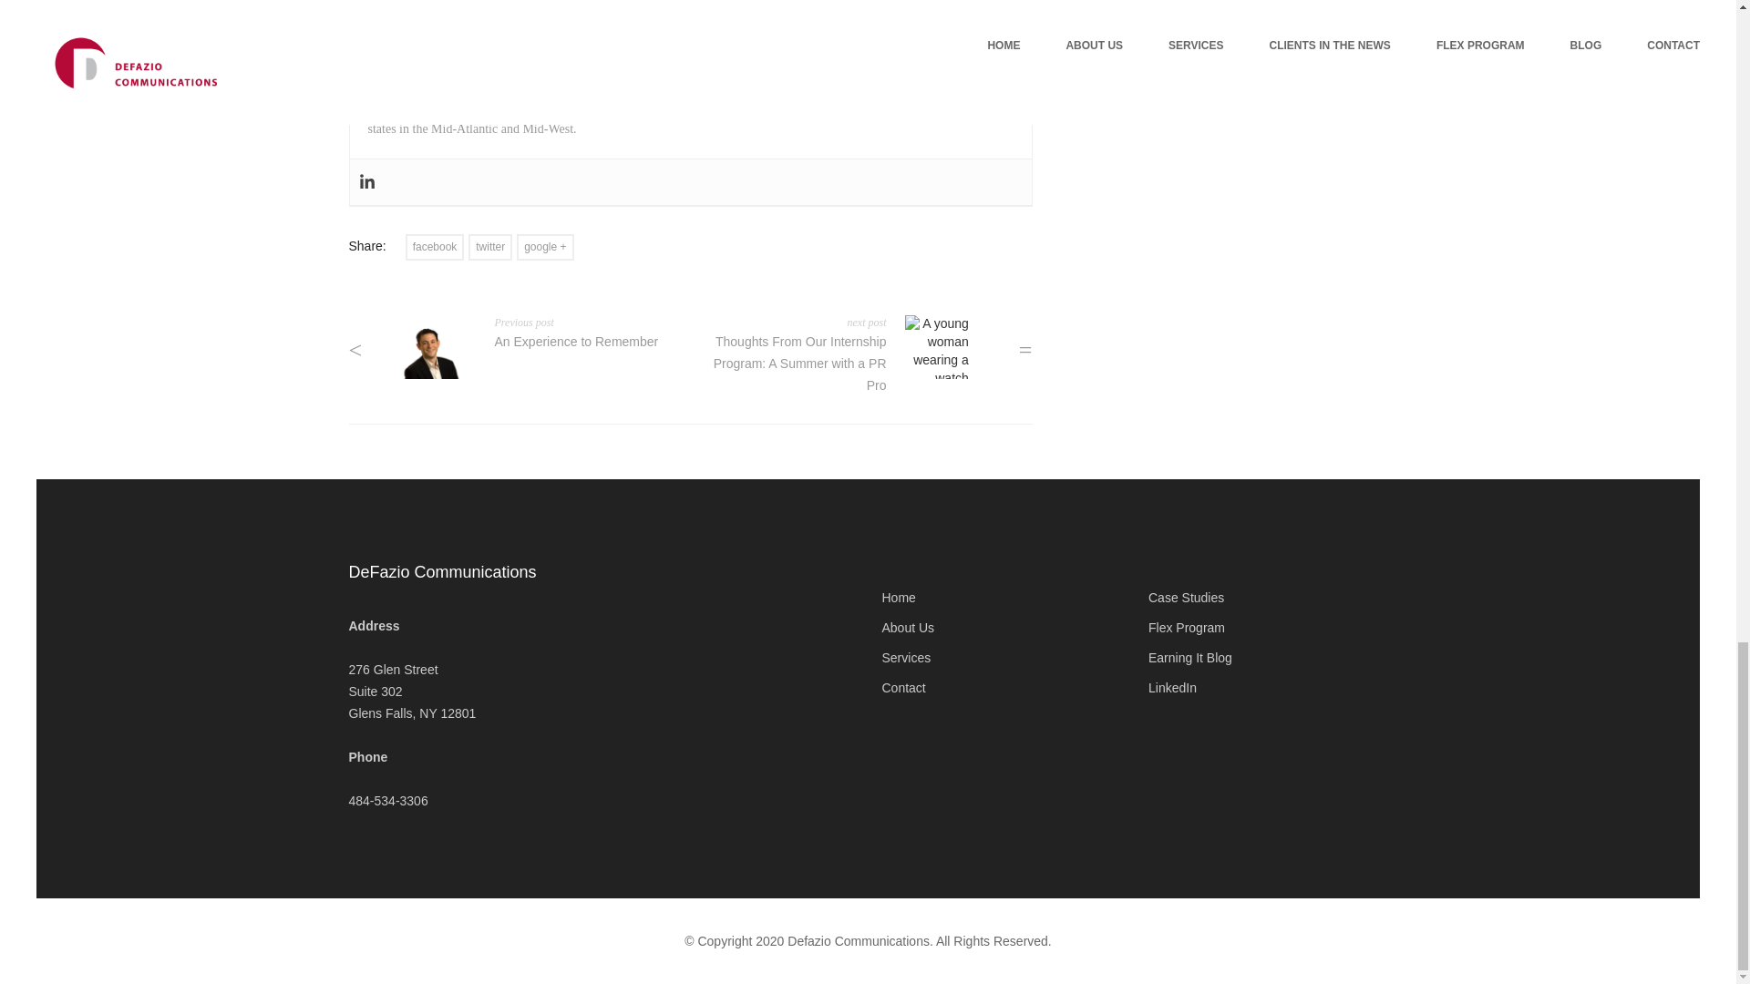 Image resolution: width=1750 pixels, height=984 pixels. What do you see at coordinates (1185, 598) in the screenshot?
I see `Case Studies` at bounding box center [1185, 598].